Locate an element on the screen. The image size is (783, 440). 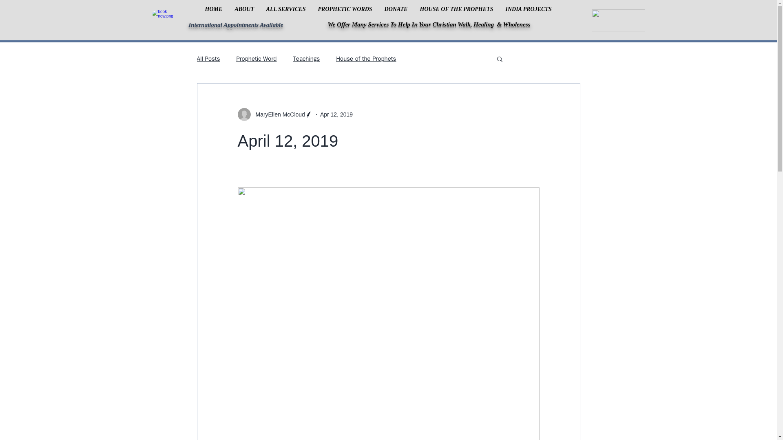
MaryEllen McCloud is located at coordinates (277, 114).